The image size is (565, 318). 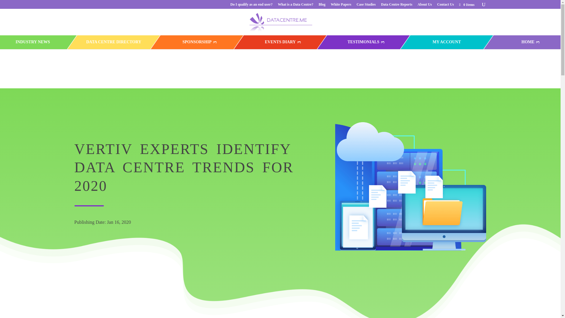 What do you see at coordinates (528, 42) in the screenshot?
I see `HOME` at bounding box center [528, 42].